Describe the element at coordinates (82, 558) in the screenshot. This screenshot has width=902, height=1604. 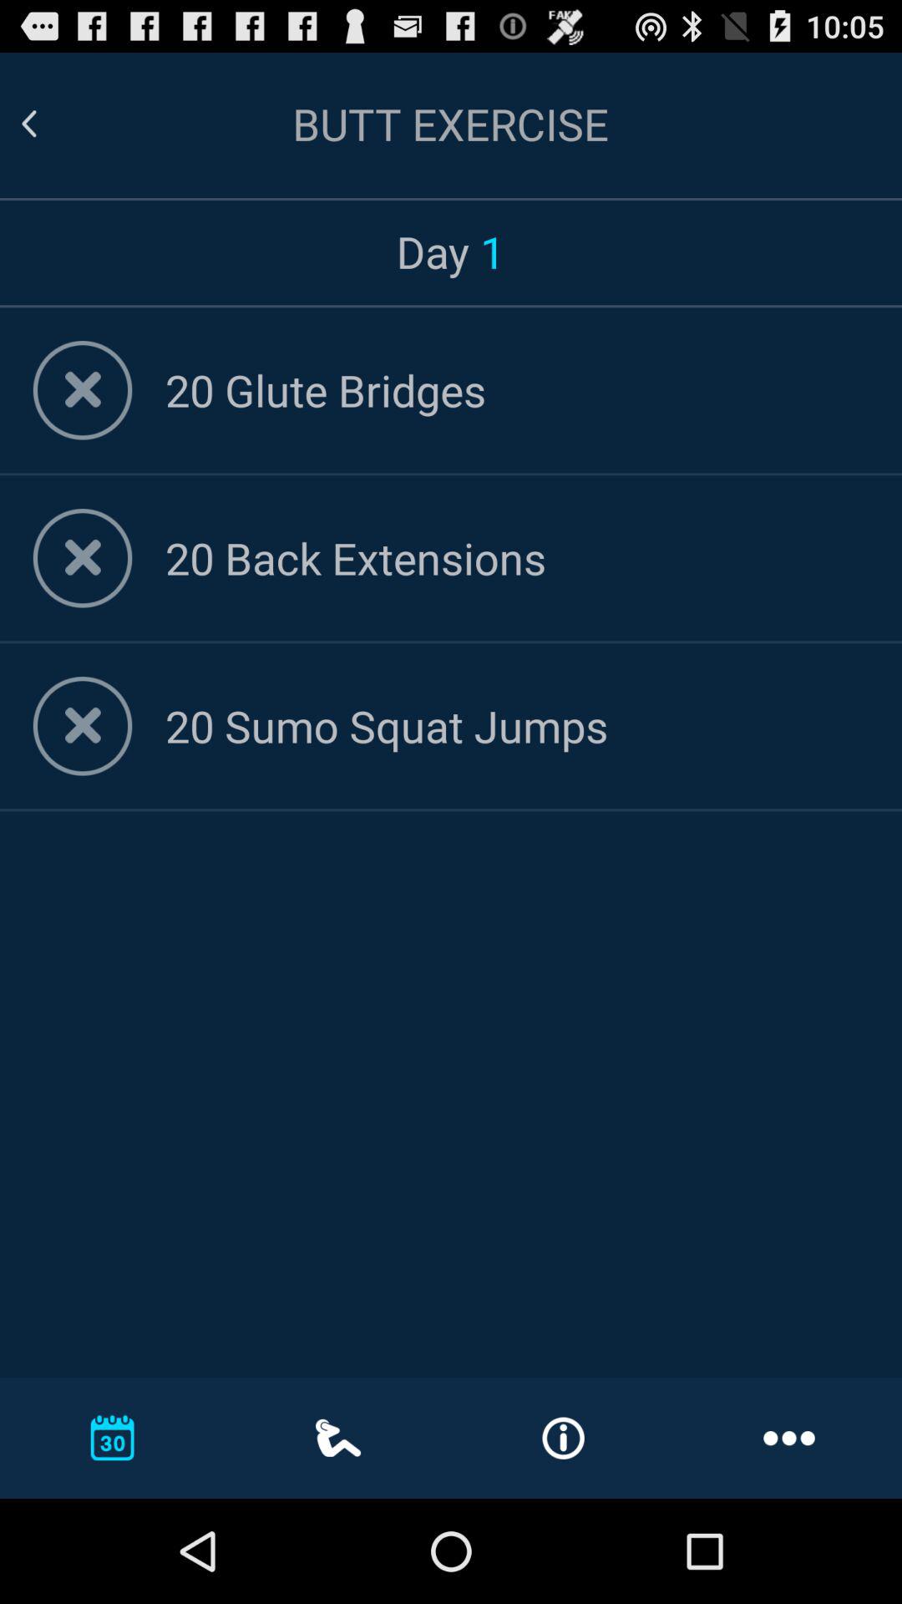
I see `remove selected option` at that location.